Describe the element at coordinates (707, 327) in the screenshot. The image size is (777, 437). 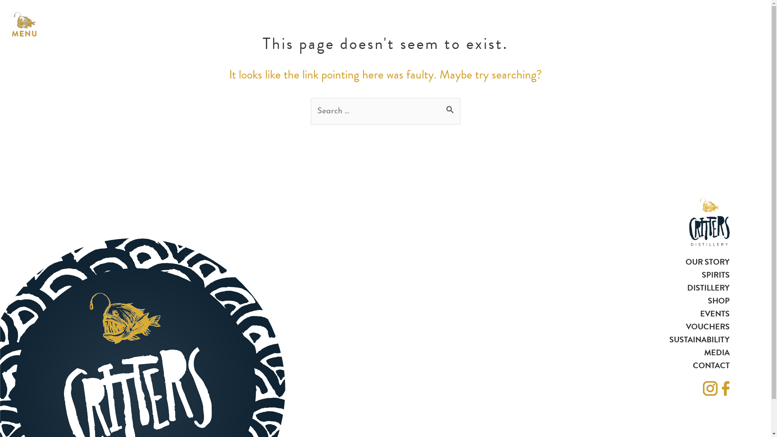
I see `VOUCHERS` at that location.